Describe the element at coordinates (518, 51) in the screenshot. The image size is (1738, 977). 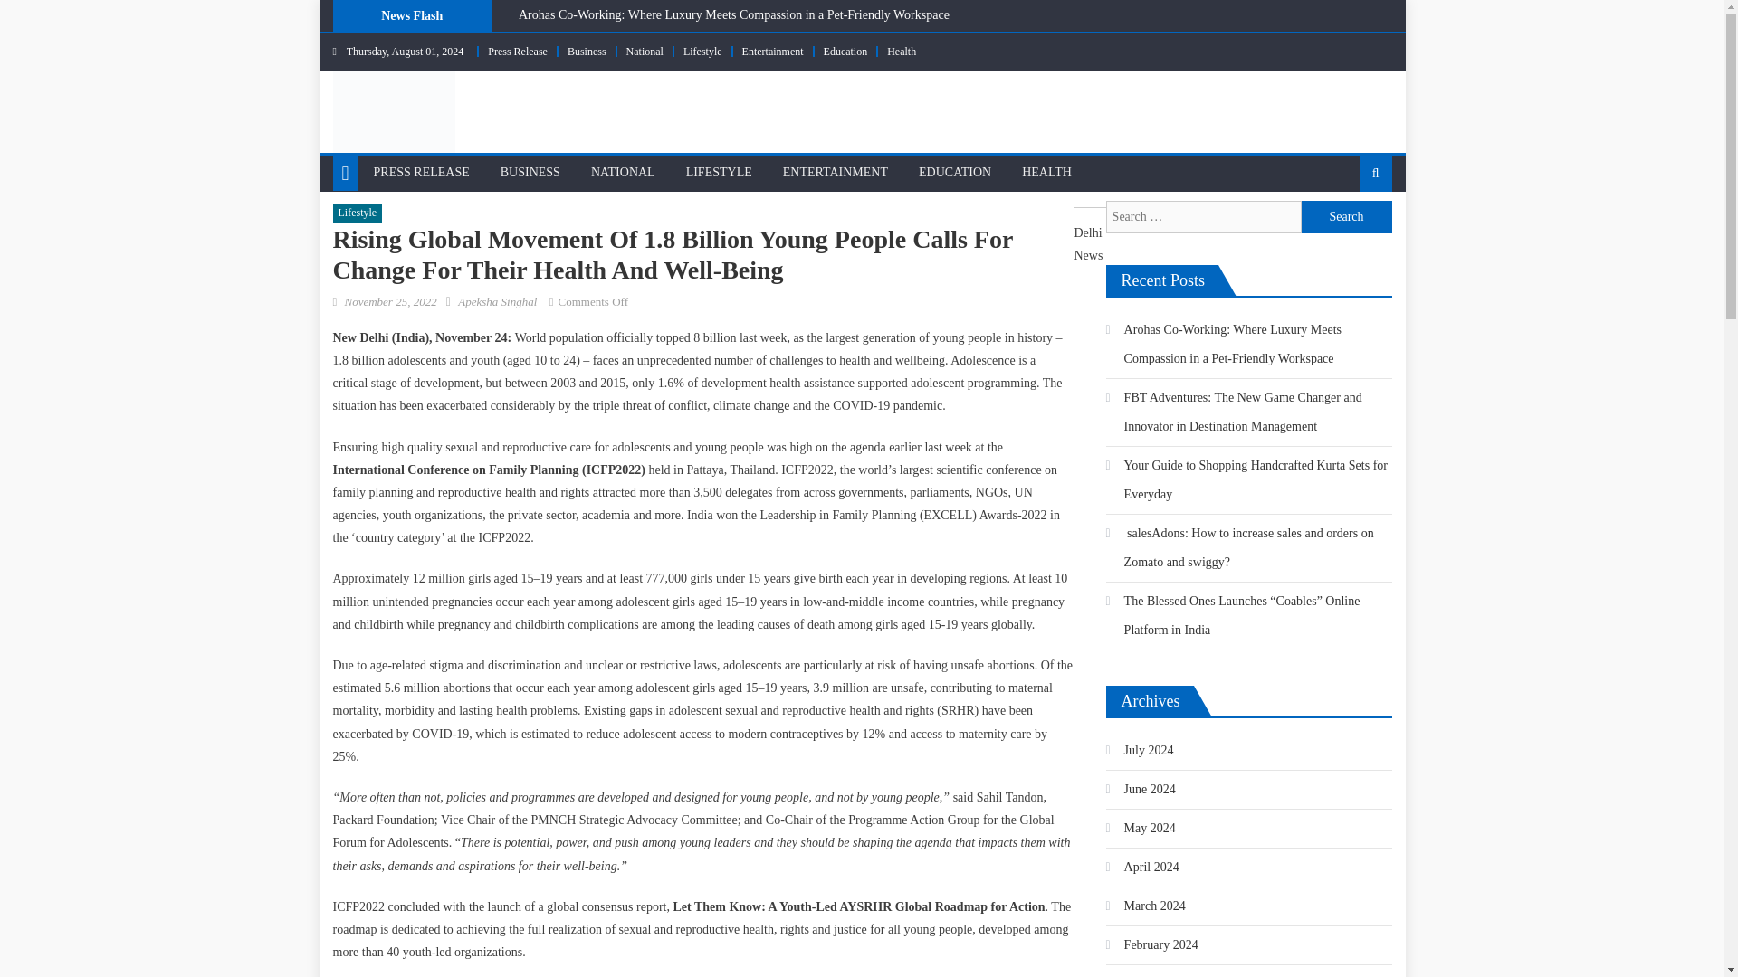
I see `Press Release` at that location.